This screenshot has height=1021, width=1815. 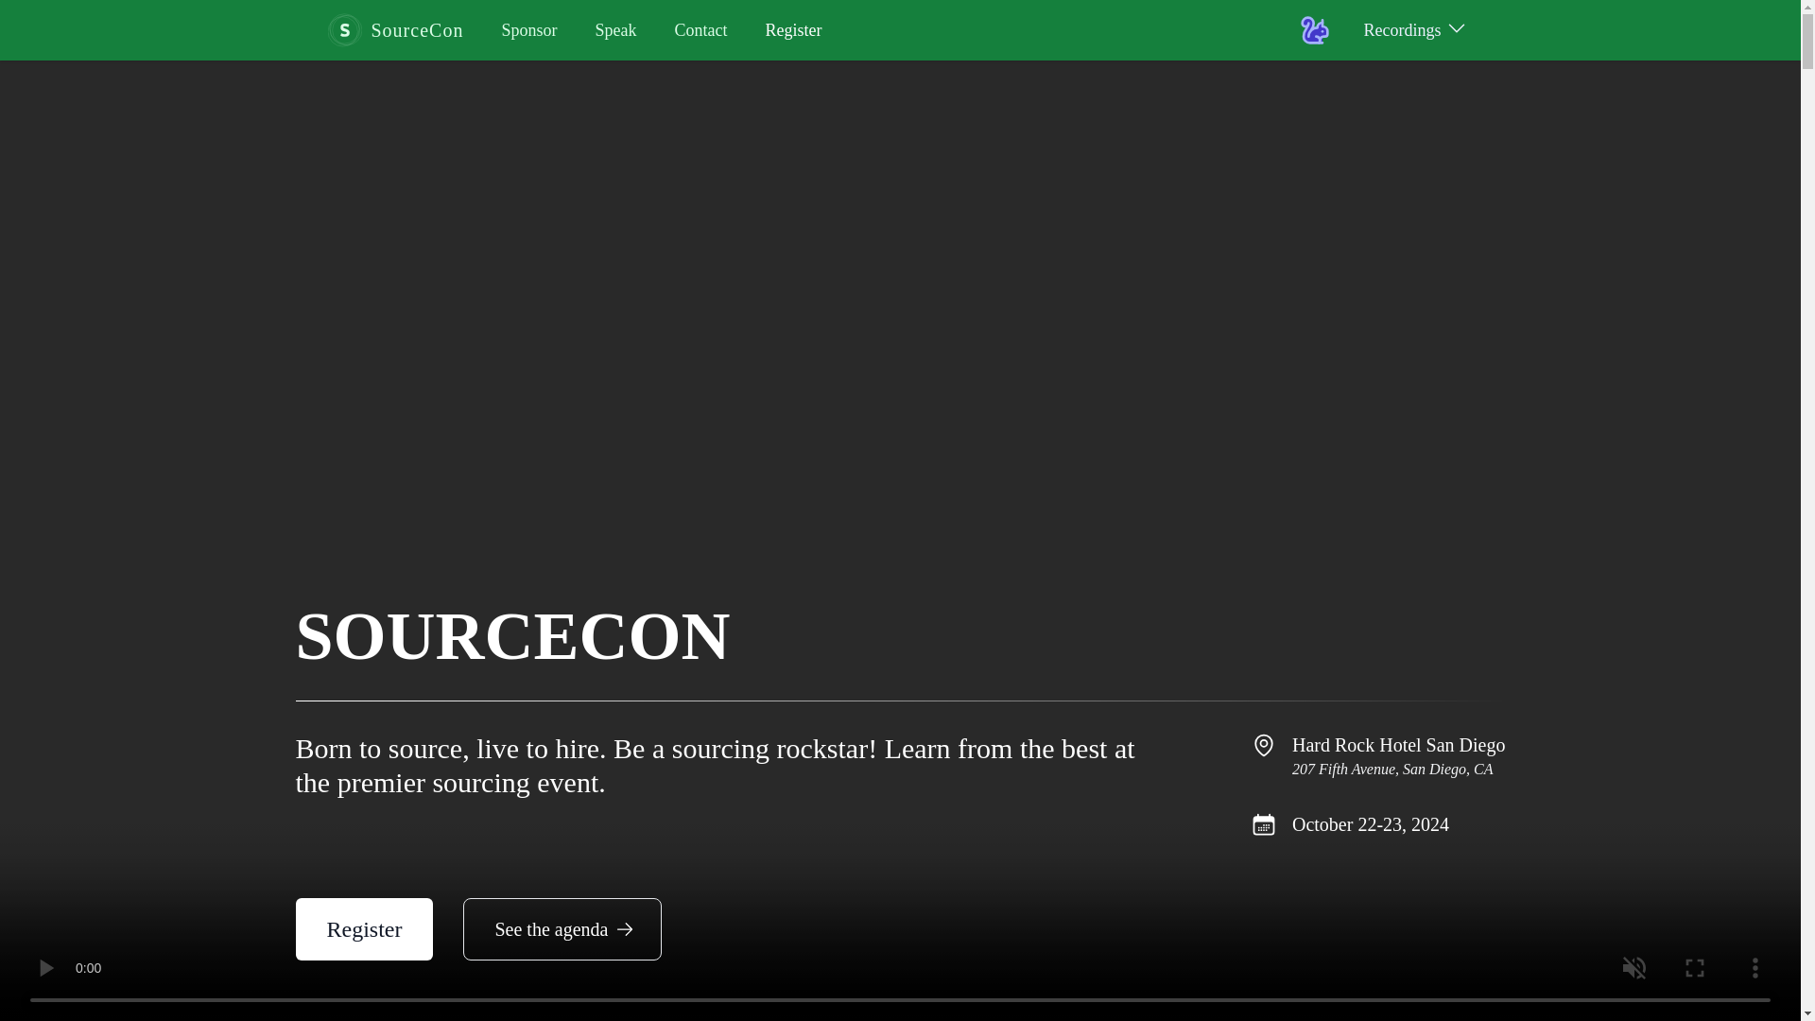 What do you see at coordinates (615, 30) in the screenshot?
I see `Speak` at bounding box center [615, 30].